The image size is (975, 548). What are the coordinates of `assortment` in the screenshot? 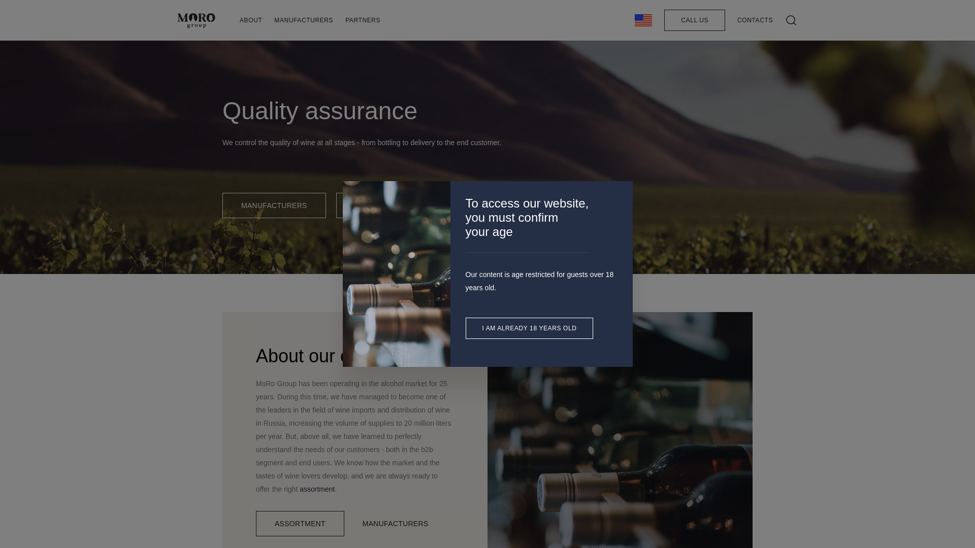 It's located at (317, 489).